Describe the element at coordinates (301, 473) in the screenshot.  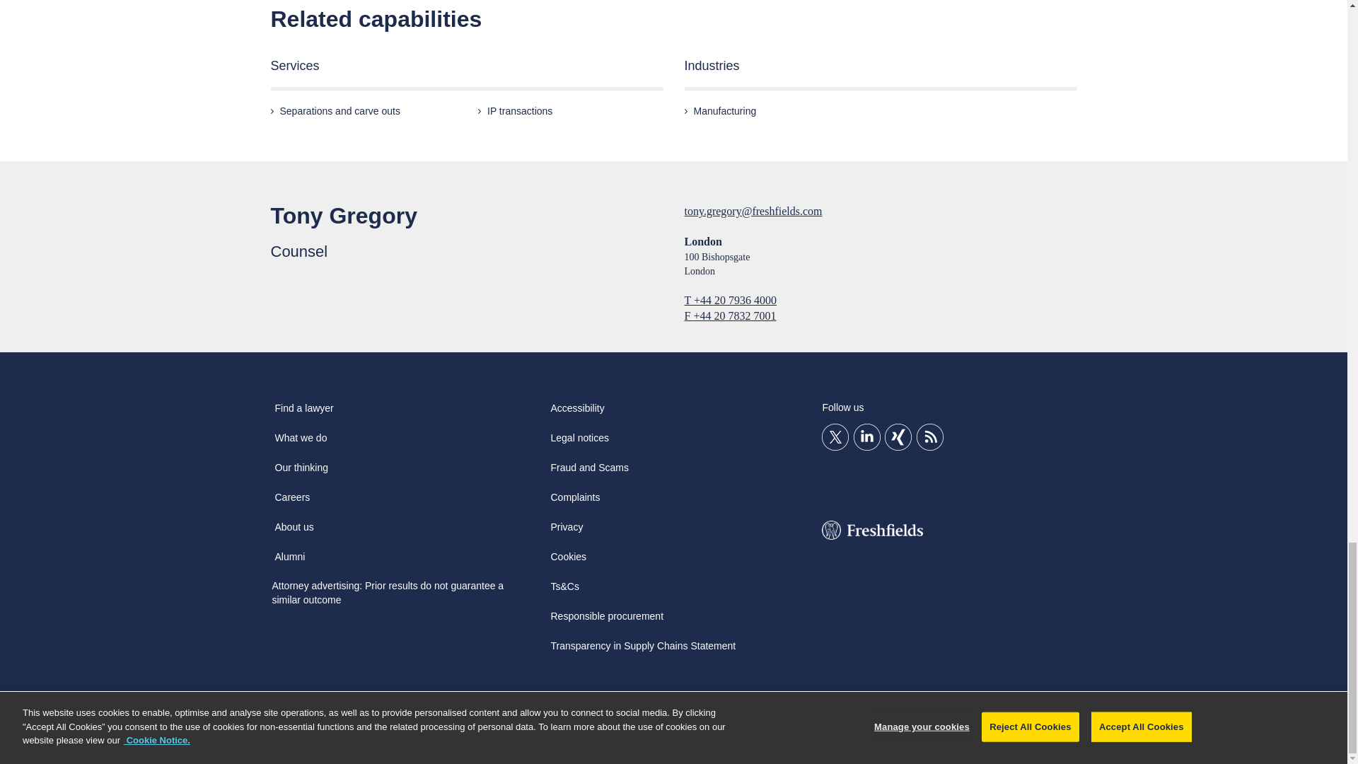
I see `Our thinking` at that location.